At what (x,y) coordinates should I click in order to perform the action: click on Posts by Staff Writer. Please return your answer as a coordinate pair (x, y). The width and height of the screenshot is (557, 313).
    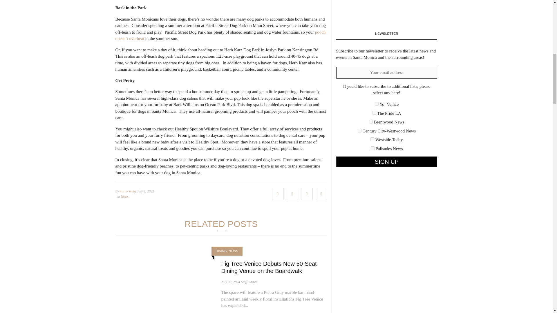
    Looking at the image, I should click on (249, 282).